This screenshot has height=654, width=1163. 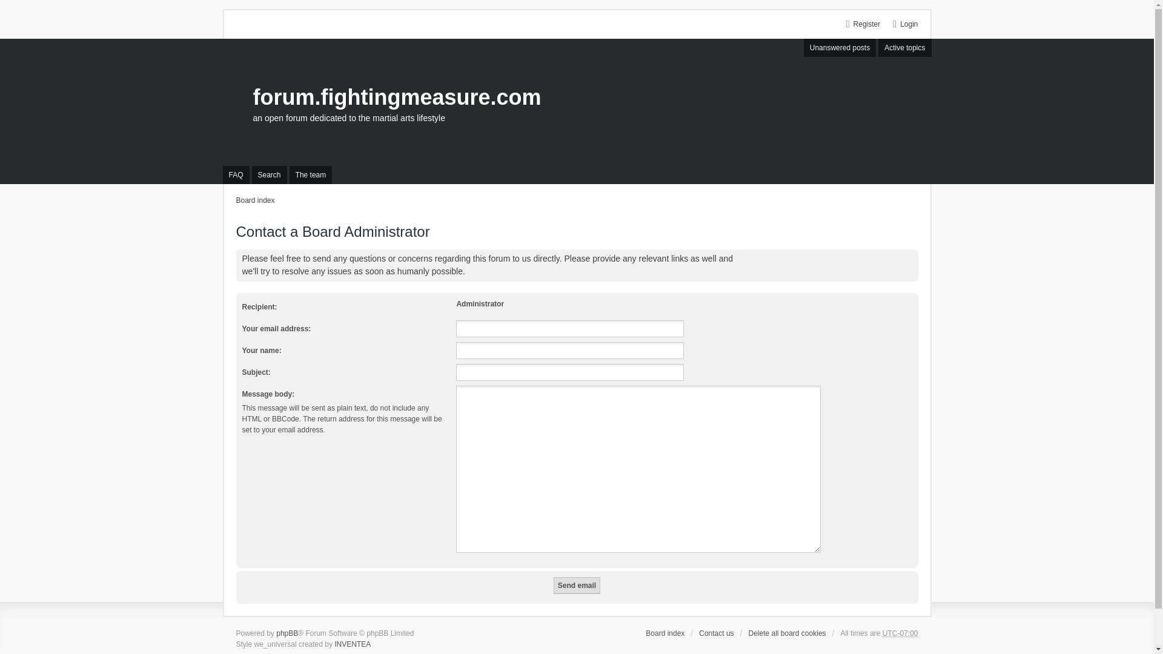 What do you see at coordinates (665, 633) in the screenshot?
I see `Board index` at bounding box center [665, 633].